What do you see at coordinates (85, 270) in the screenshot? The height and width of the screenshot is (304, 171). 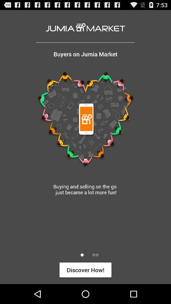 I see `turn on the discover how! icon` at bounding box center [85, 270].